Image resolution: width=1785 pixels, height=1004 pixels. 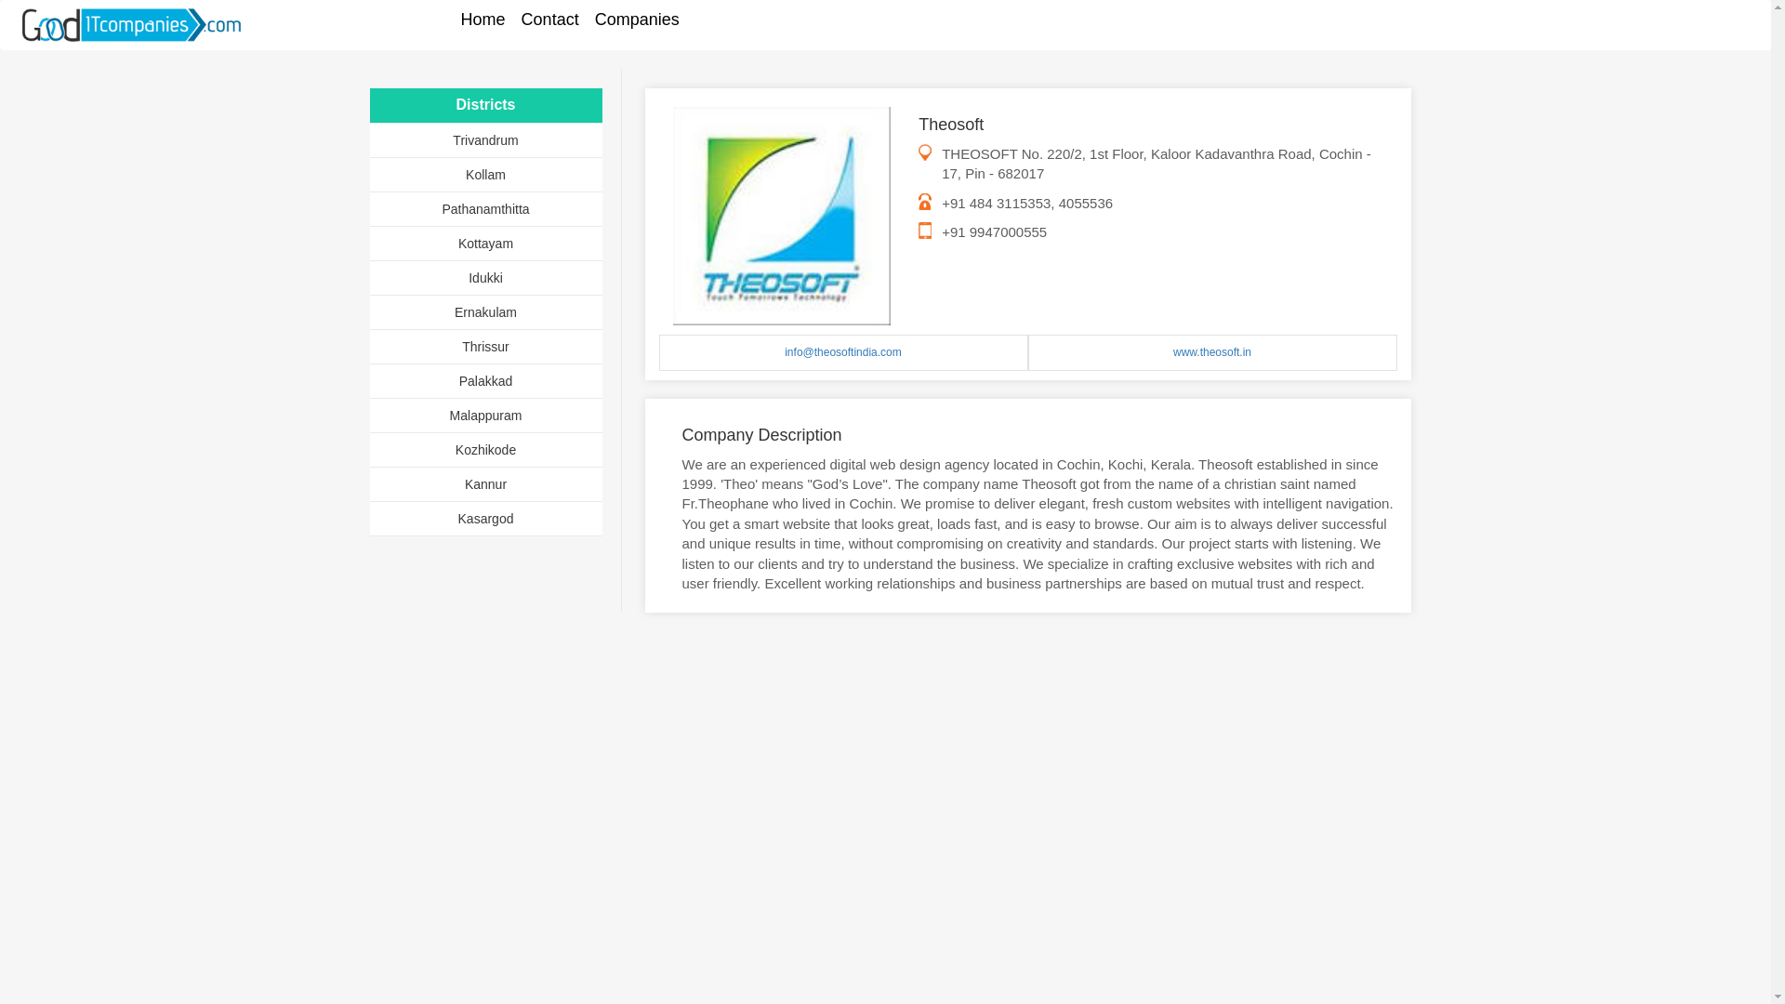 What do you see at coordinates (485, 175) in the screenshot?
I see `Kollam` at bounding box center [485, 175].